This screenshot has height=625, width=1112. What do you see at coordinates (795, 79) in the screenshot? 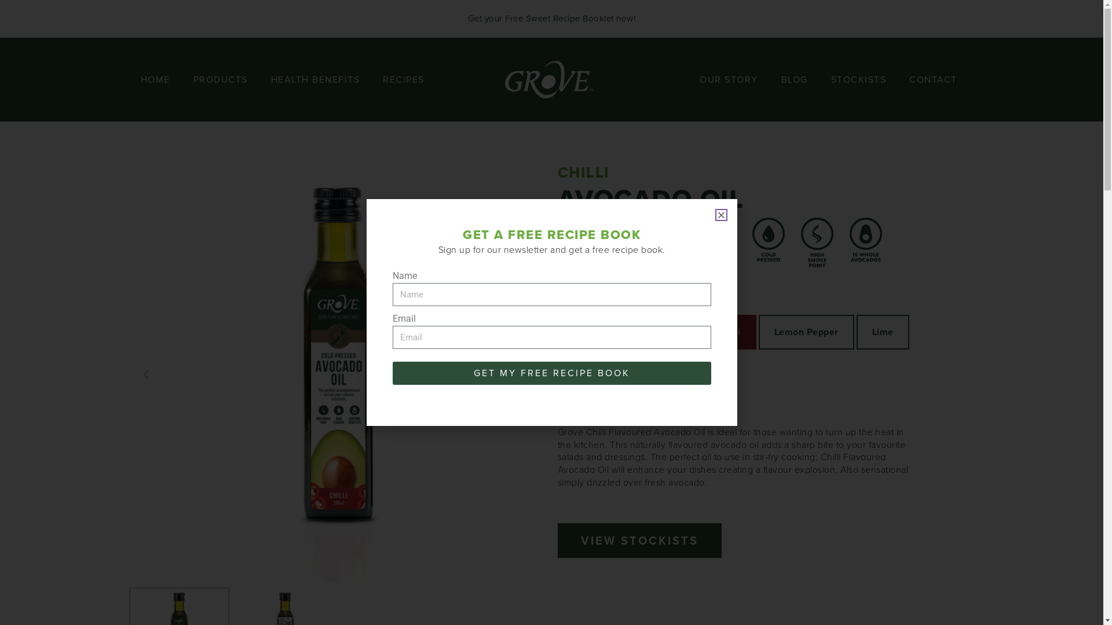
I see `BLOG` at bounding box center [795, 79].